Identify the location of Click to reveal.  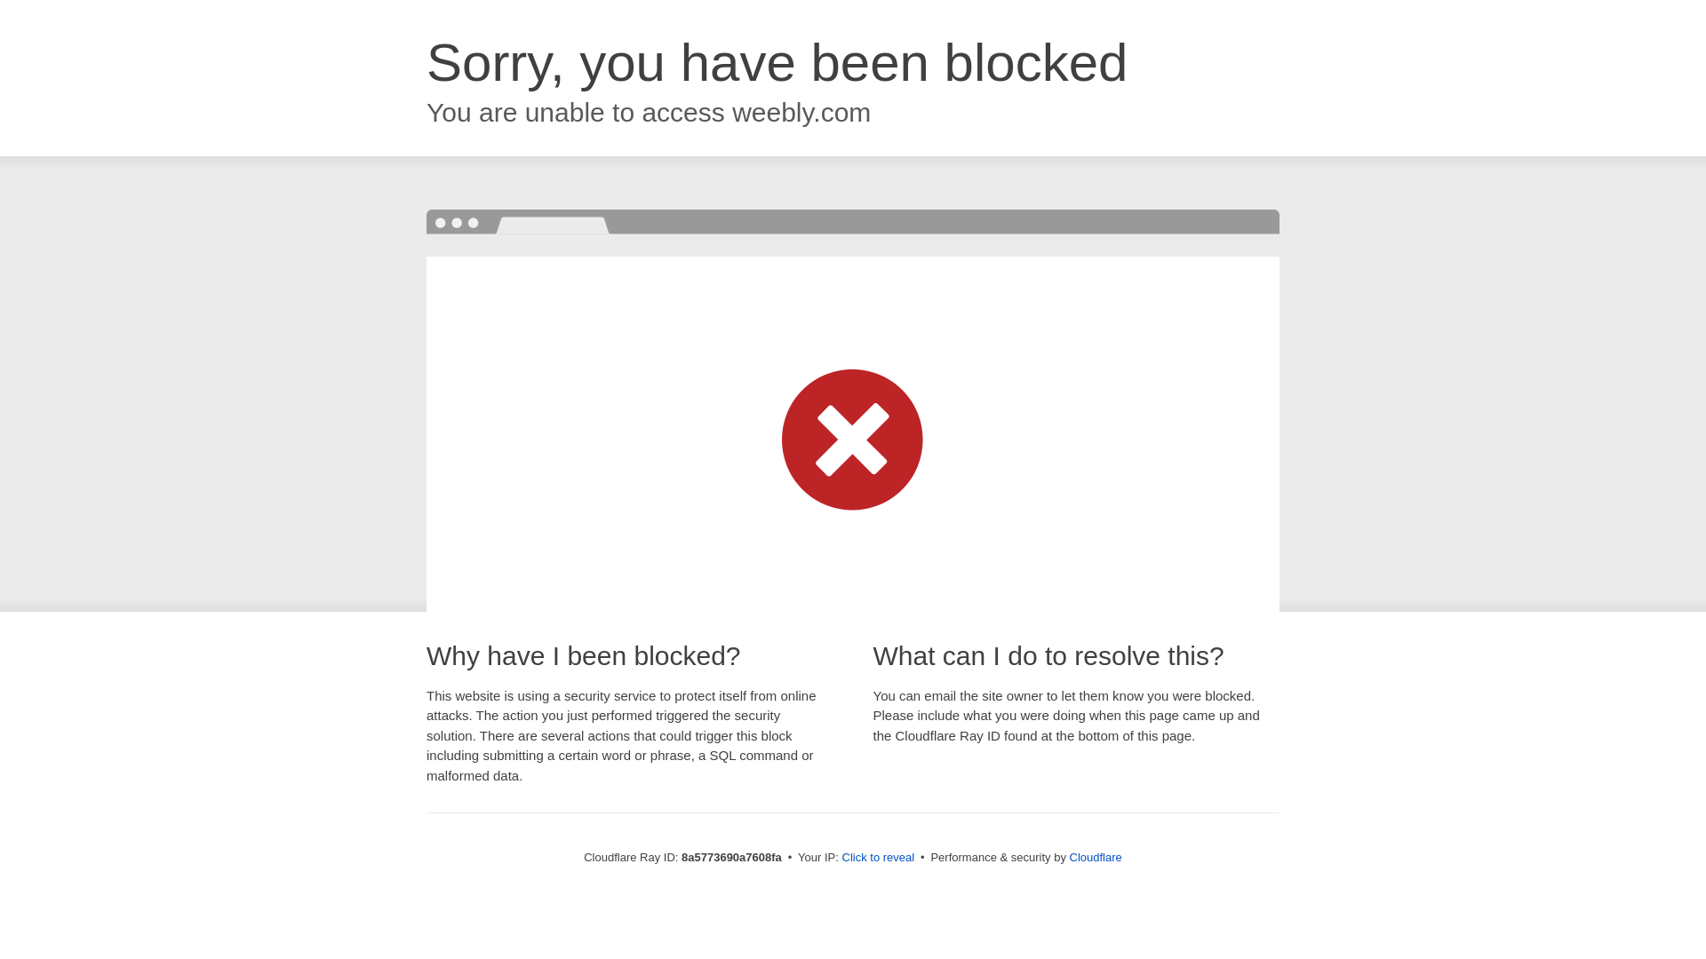
(878, 858).